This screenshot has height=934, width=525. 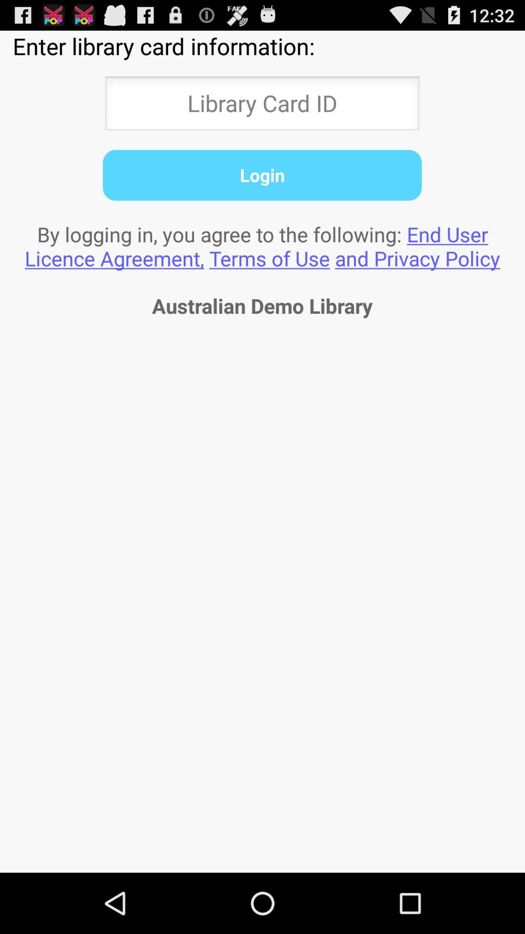 I want to click on press item above by logging in app, so click(x=262, y=175).